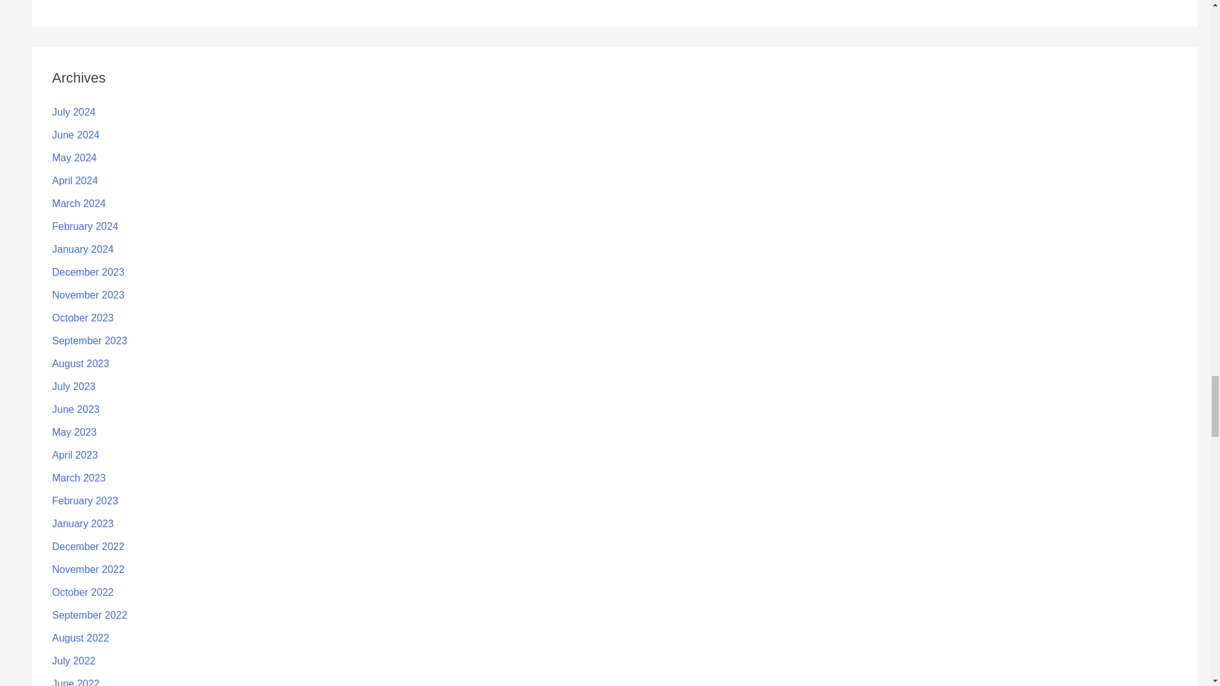 Image resolution: width=1220 pixels, height=686 pixels. I want to click on July 2024, so click(74, 112).